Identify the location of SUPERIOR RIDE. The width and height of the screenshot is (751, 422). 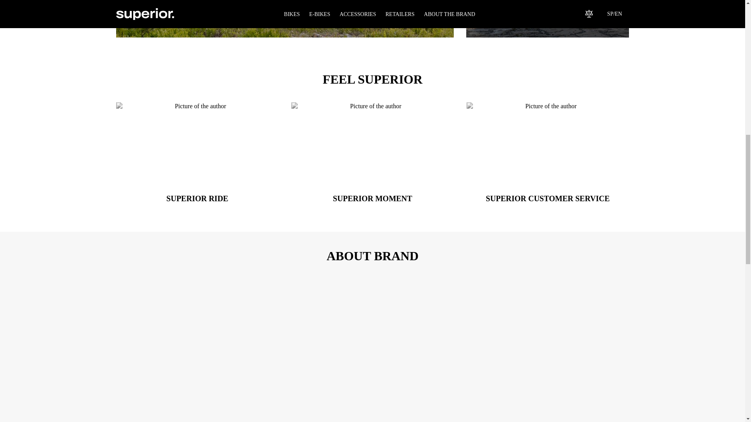
(548, 19).